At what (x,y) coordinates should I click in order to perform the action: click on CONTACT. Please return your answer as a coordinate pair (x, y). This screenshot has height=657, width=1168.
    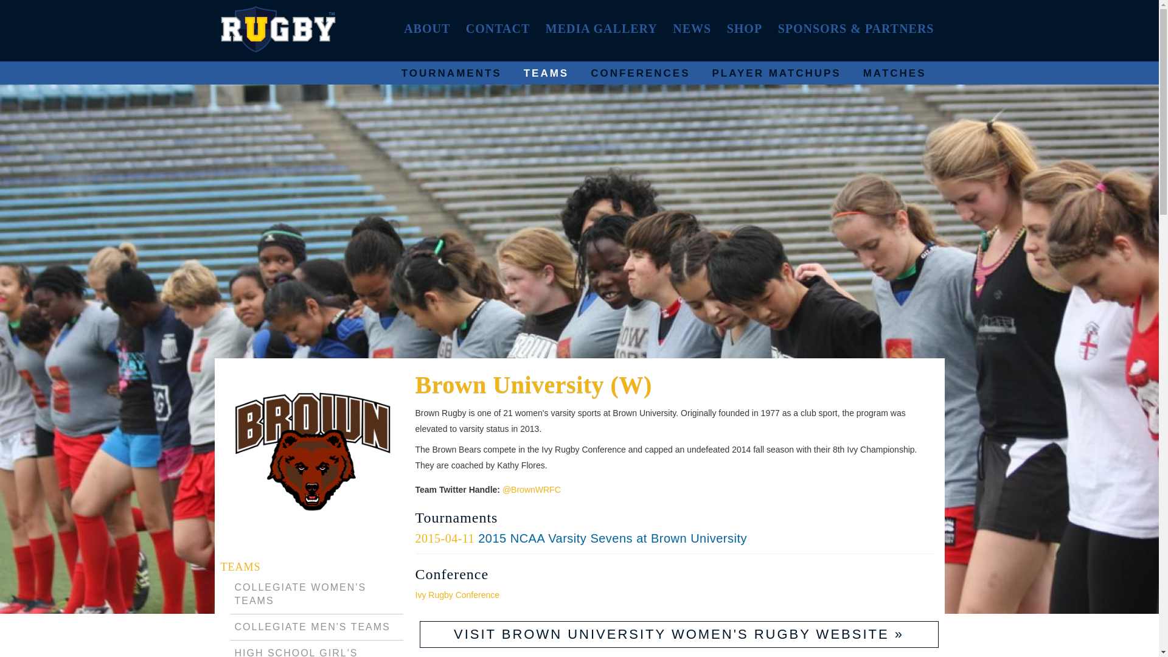
    Looking at the image, I should click on (498, 28).